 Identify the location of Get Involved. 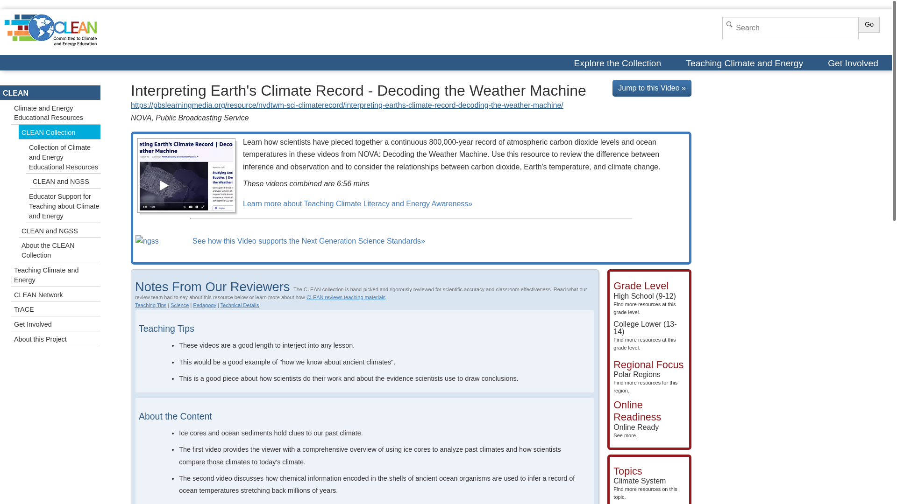
(150, 305).